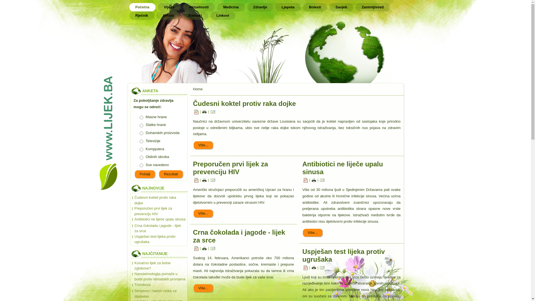 The height and width of the screenshot is (301, 535). Describe the element at coordinates (314, 180) in the screenshot. I see `Ispis` at that location.